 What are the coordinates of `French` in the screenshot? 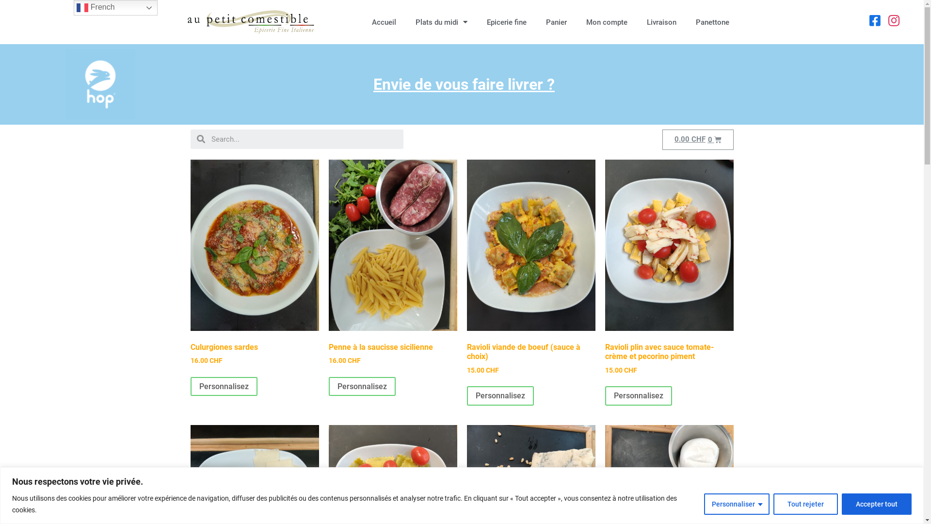 It's located at (115, 8).